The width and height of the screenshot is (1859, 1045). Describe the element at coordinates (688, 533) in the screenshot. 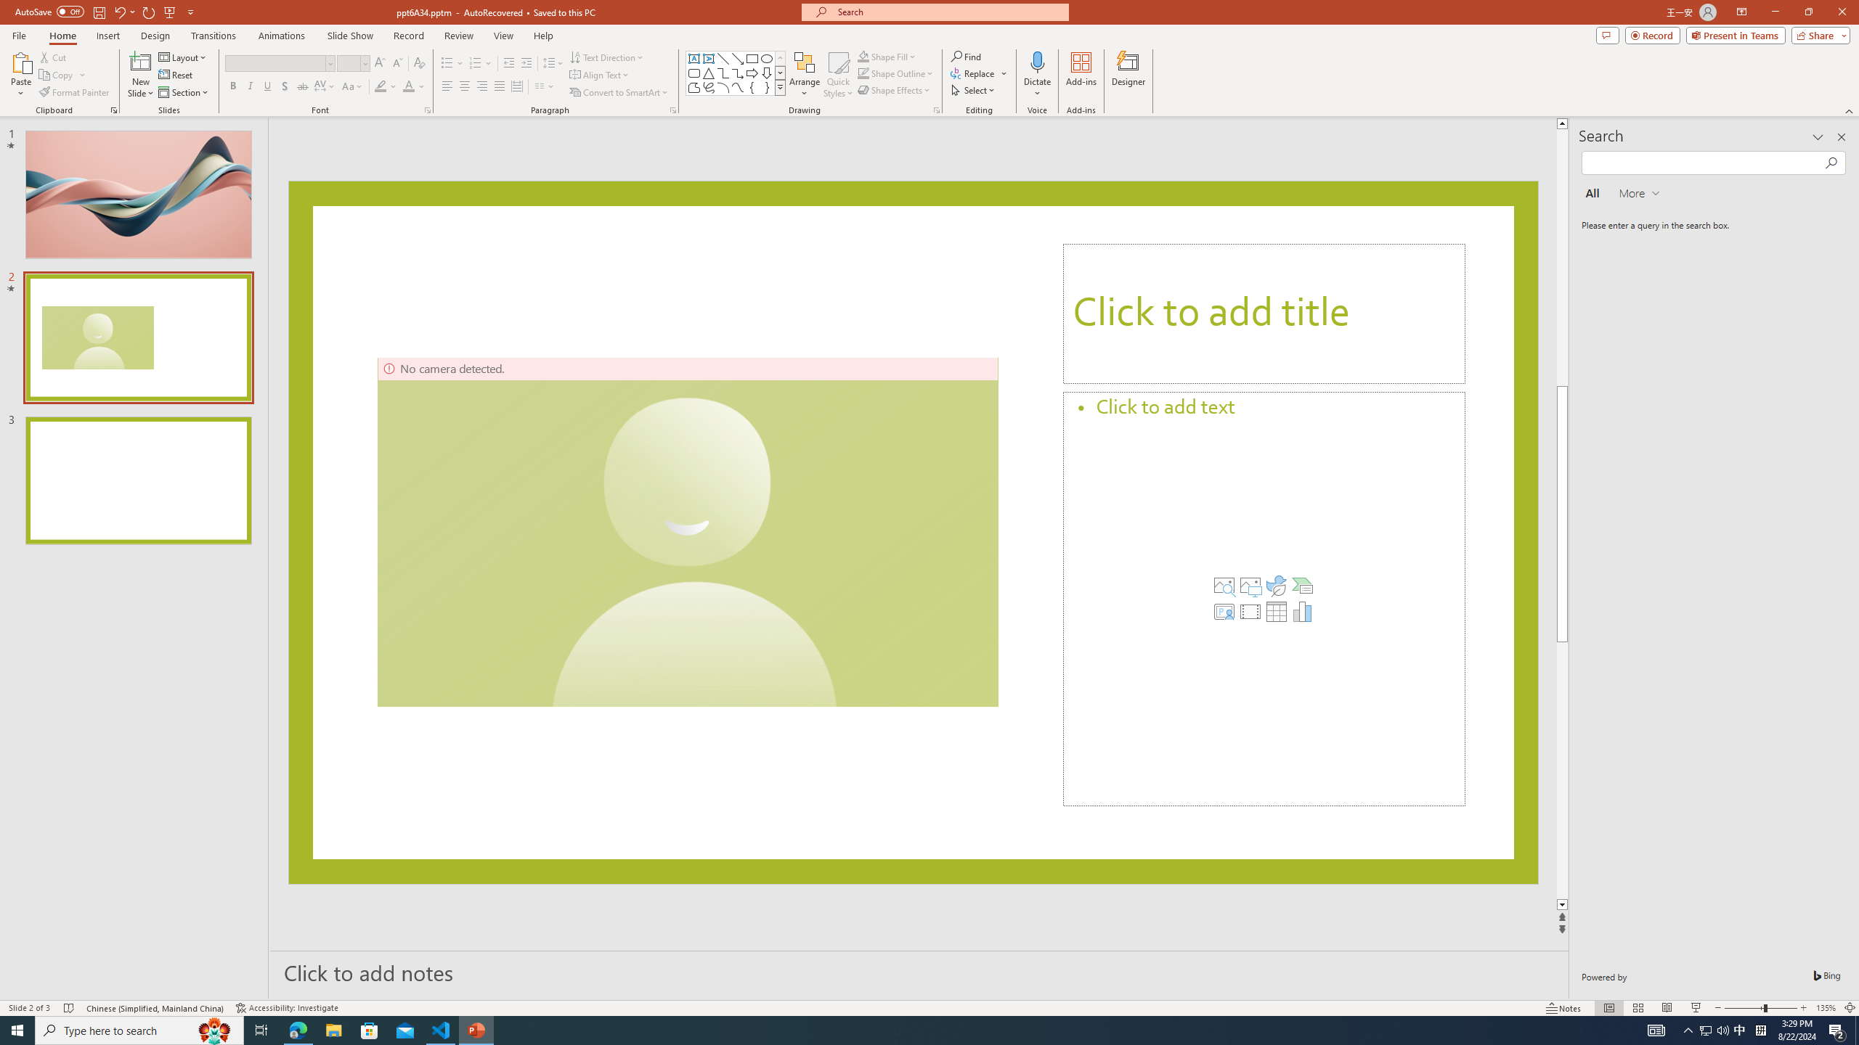

I see `Camera 4, No camera detected.` at that location.